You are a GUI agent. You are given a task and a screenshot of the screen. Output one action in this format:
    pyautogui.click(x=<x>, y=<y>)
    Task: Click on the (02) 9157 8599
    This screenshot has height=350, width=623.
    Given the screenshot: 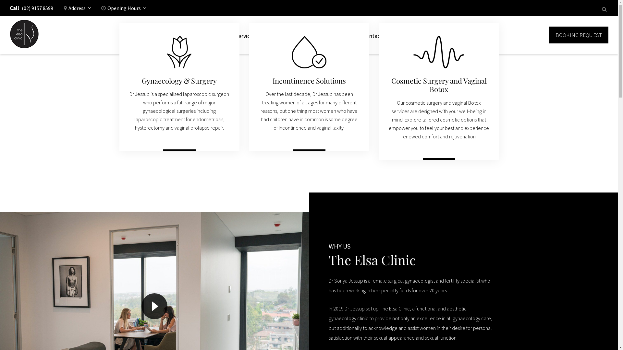 What is the action you would take?
    pyautogui.click(x=38, y=10)
    